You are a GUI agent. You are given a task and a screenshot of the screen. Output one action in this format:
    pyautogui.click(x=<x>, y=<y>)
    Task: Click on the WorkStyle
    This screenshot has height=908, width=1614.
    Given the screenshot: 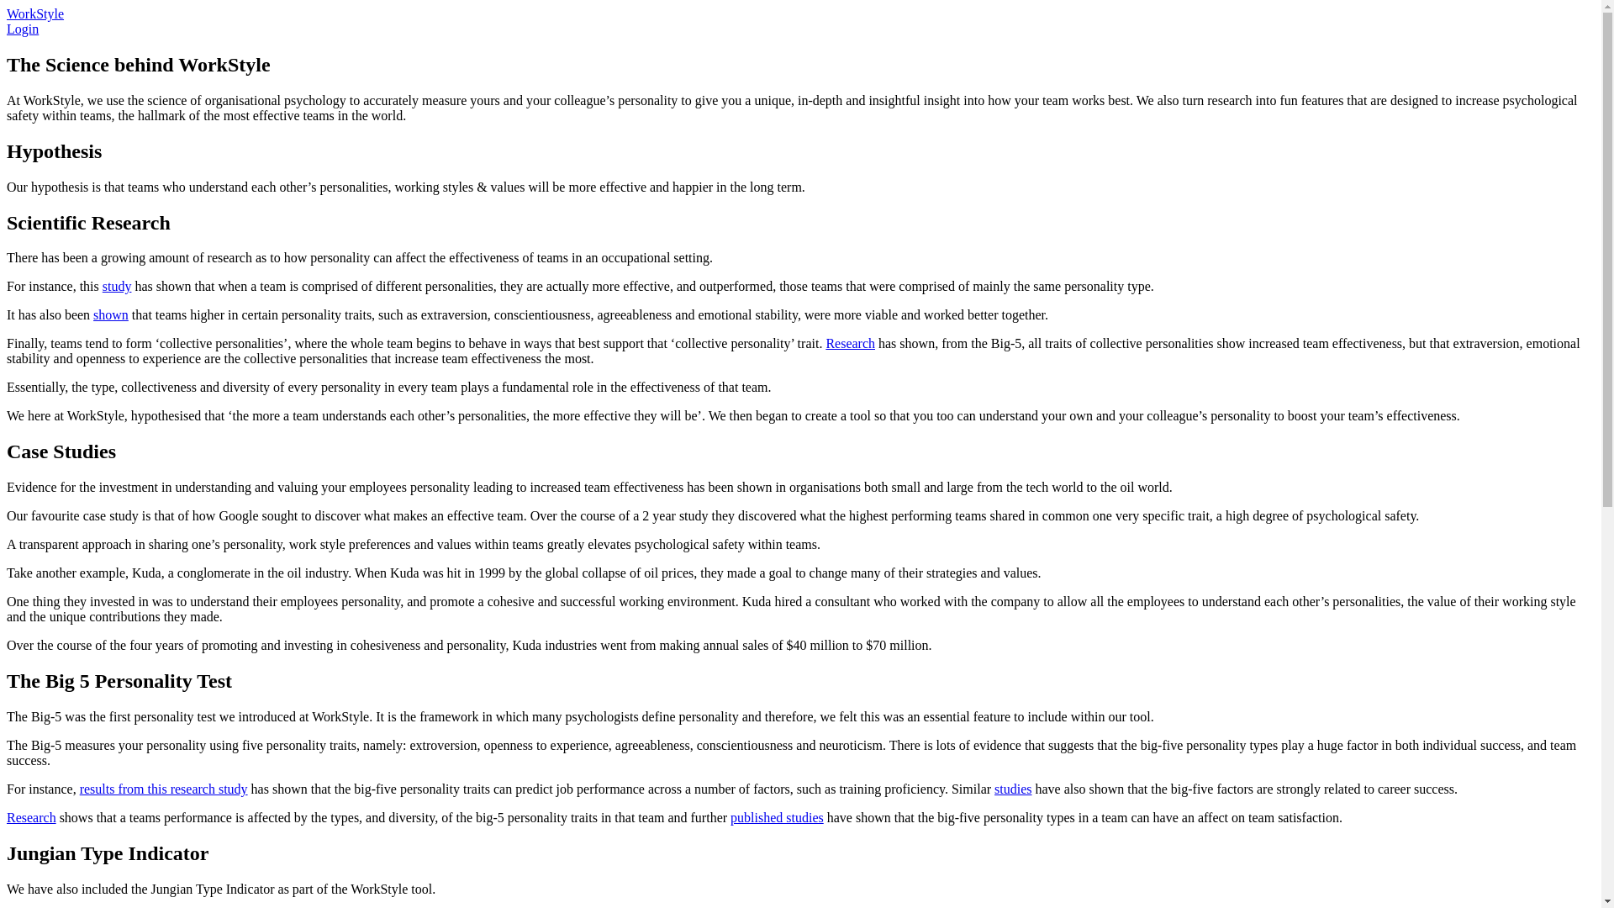 What is the action you would take?
    pyautogui.click(x=35, y=13)
    